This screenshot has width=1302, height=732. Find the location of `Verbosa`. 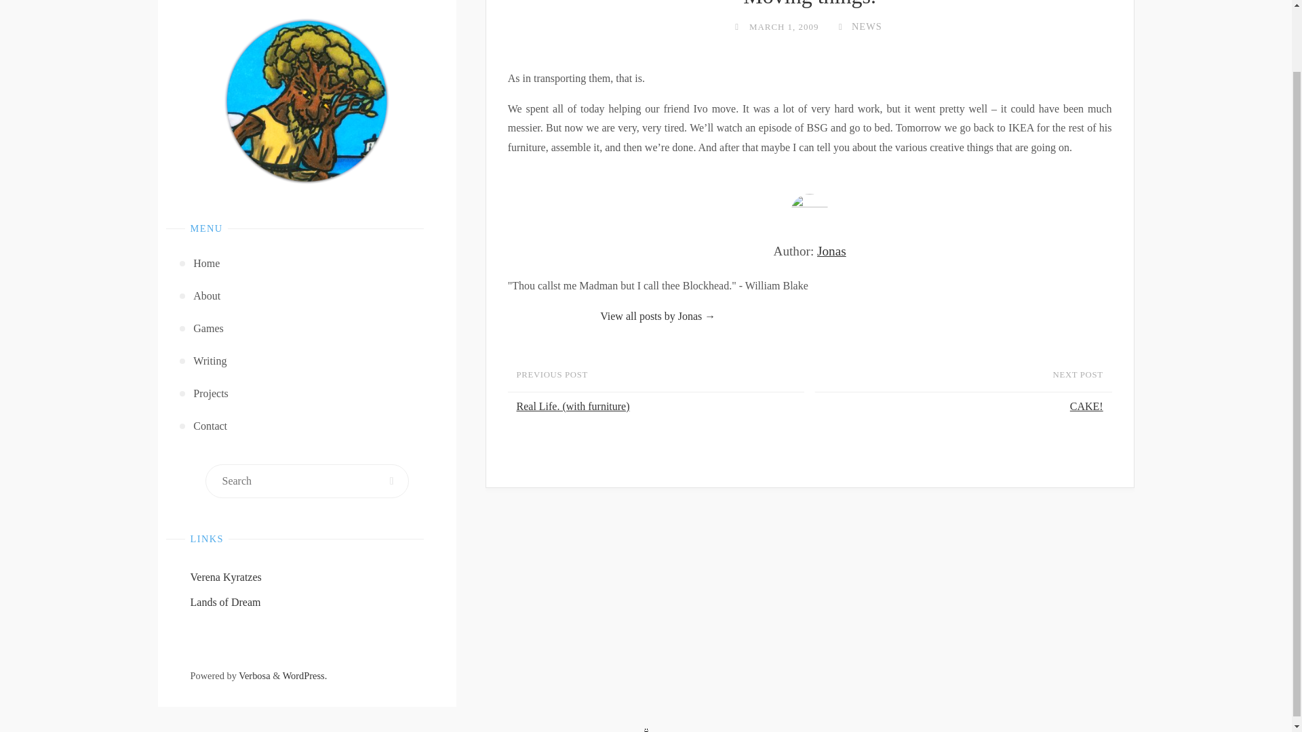

Verbosa is located at coordinates (254, 676).